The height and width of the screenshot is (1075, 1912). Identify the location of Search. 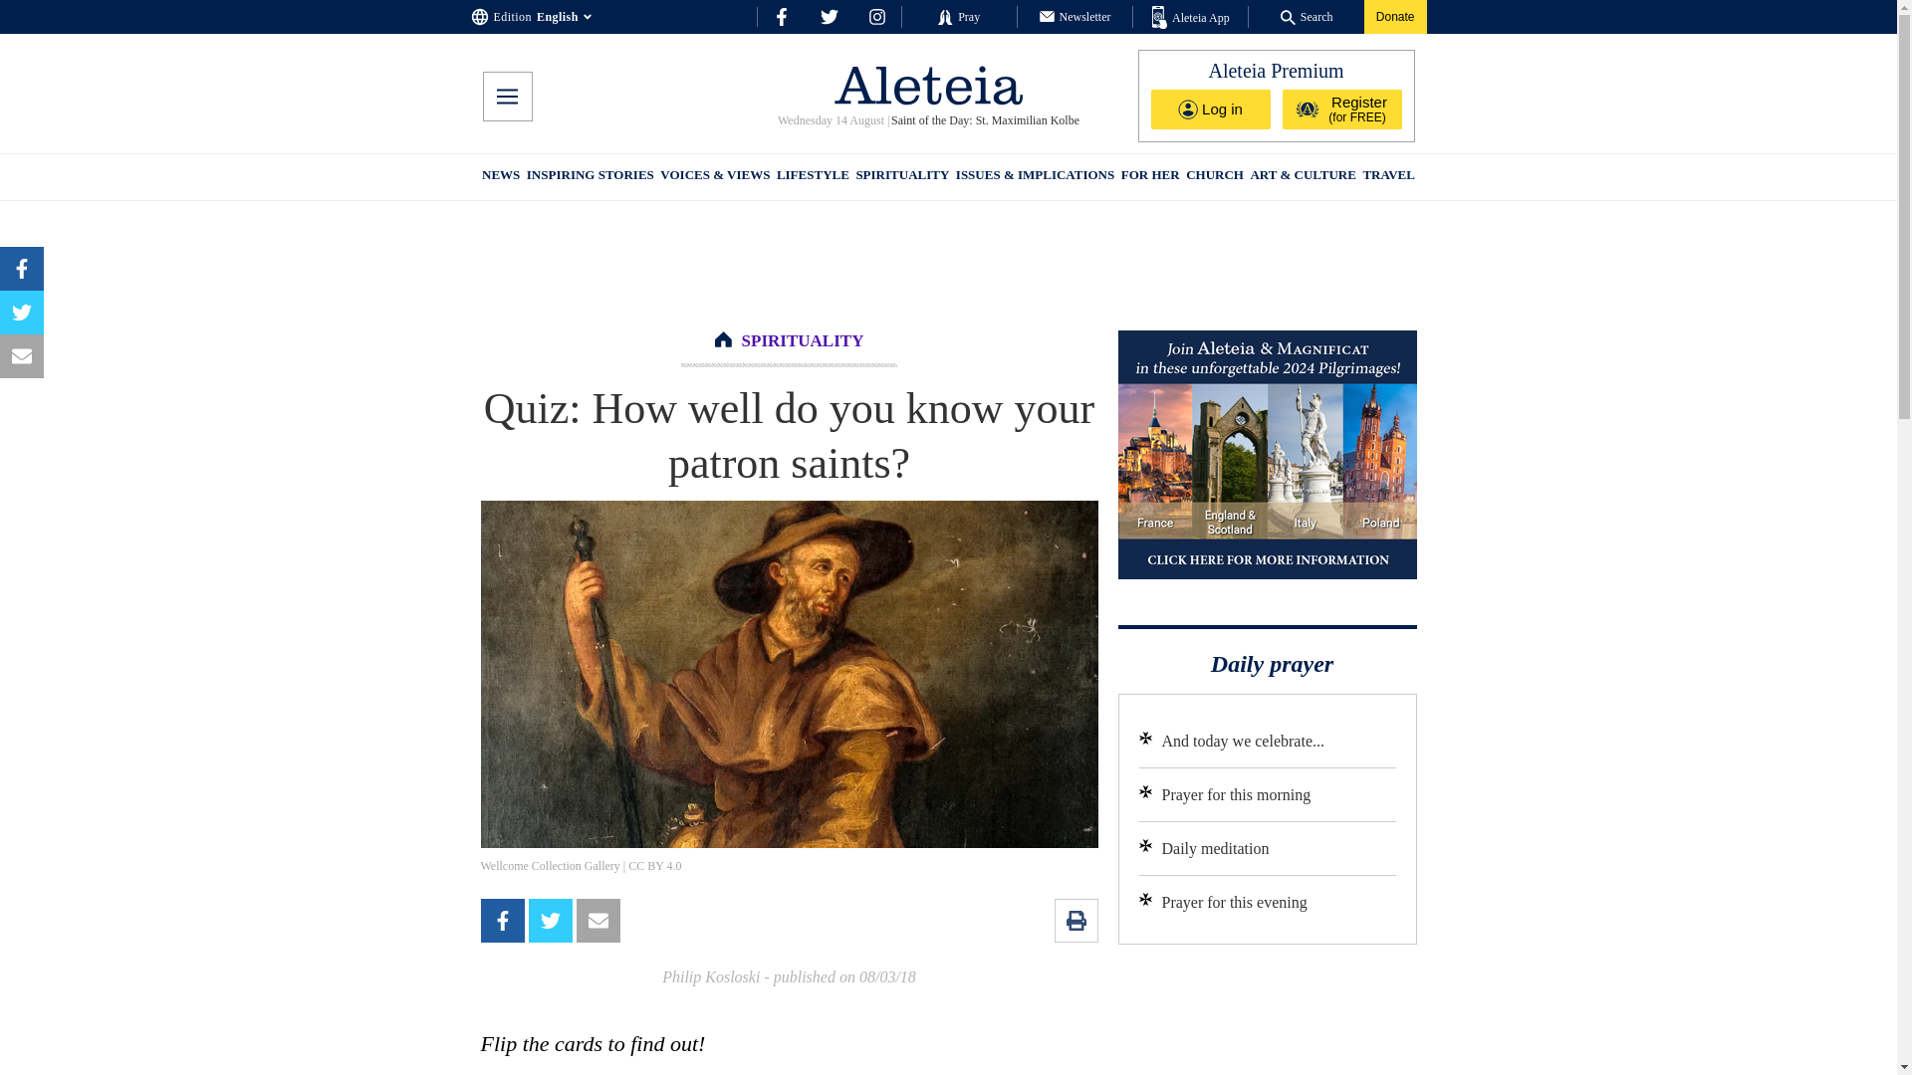
(1307, 16).